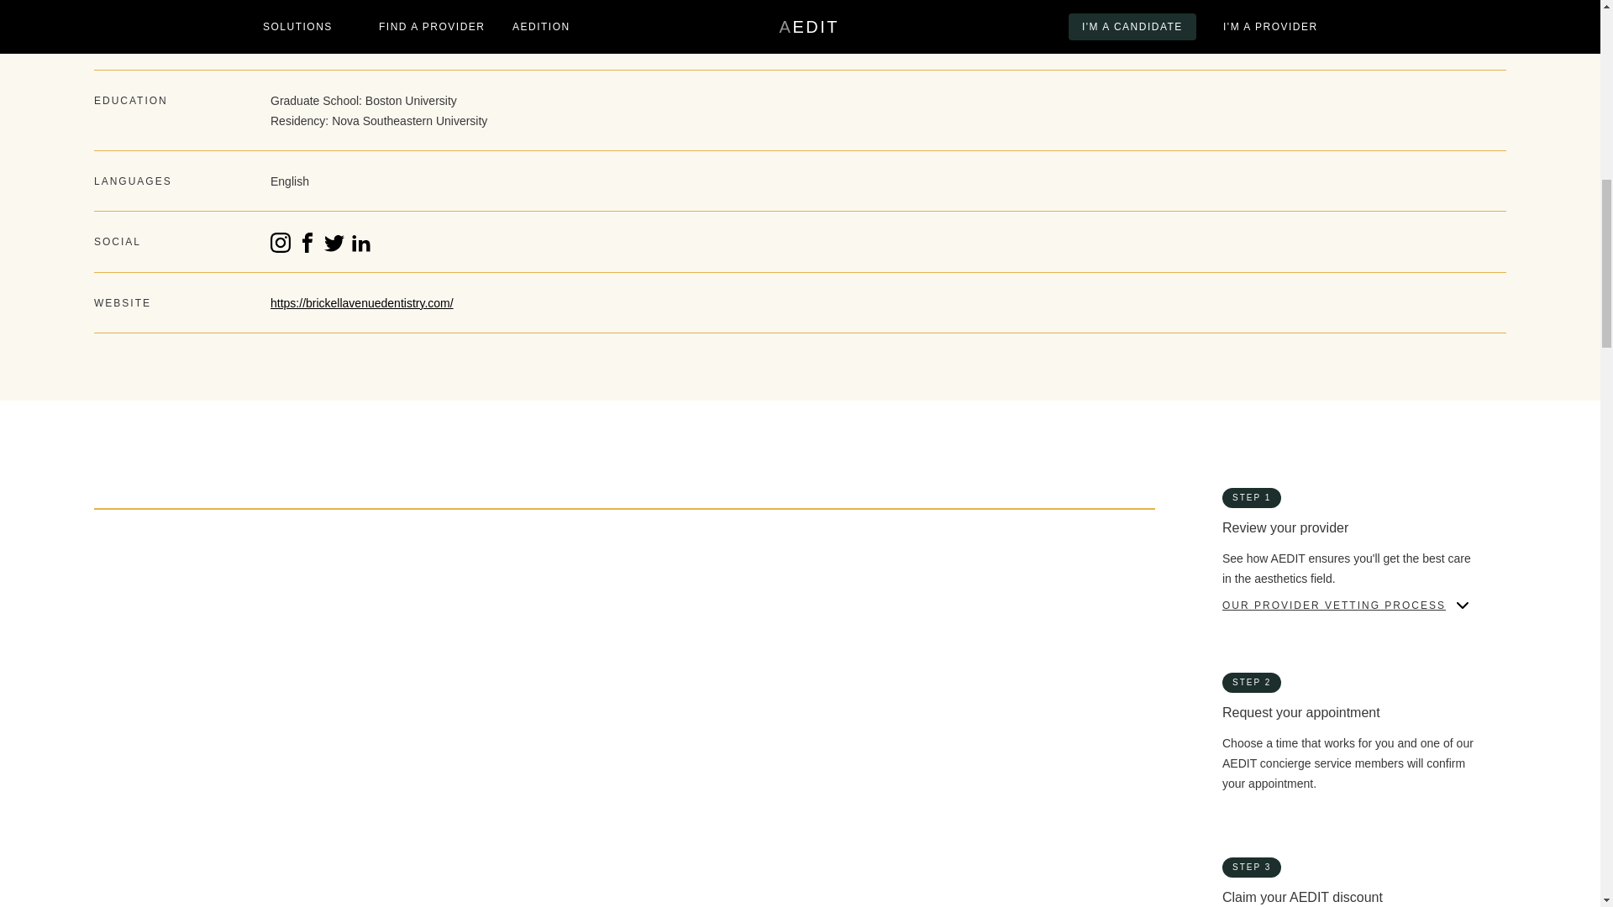 Image resolution: width=1613 pixels, height=907 pixels. I want to click on OPENBITE, so click(486, 641).